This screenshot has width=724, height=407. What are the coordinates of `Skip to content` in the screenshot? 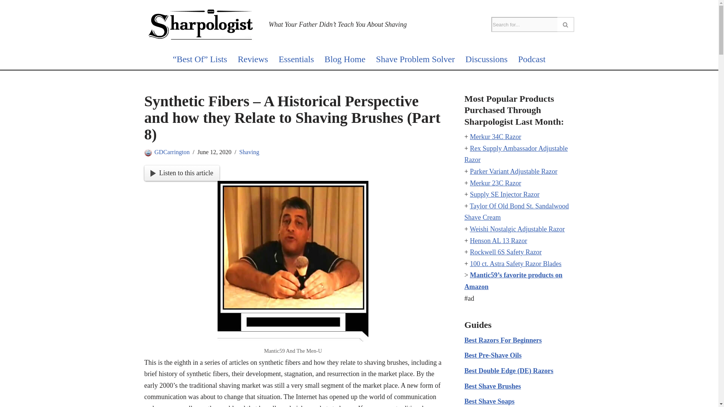 It's located at (6, 16).